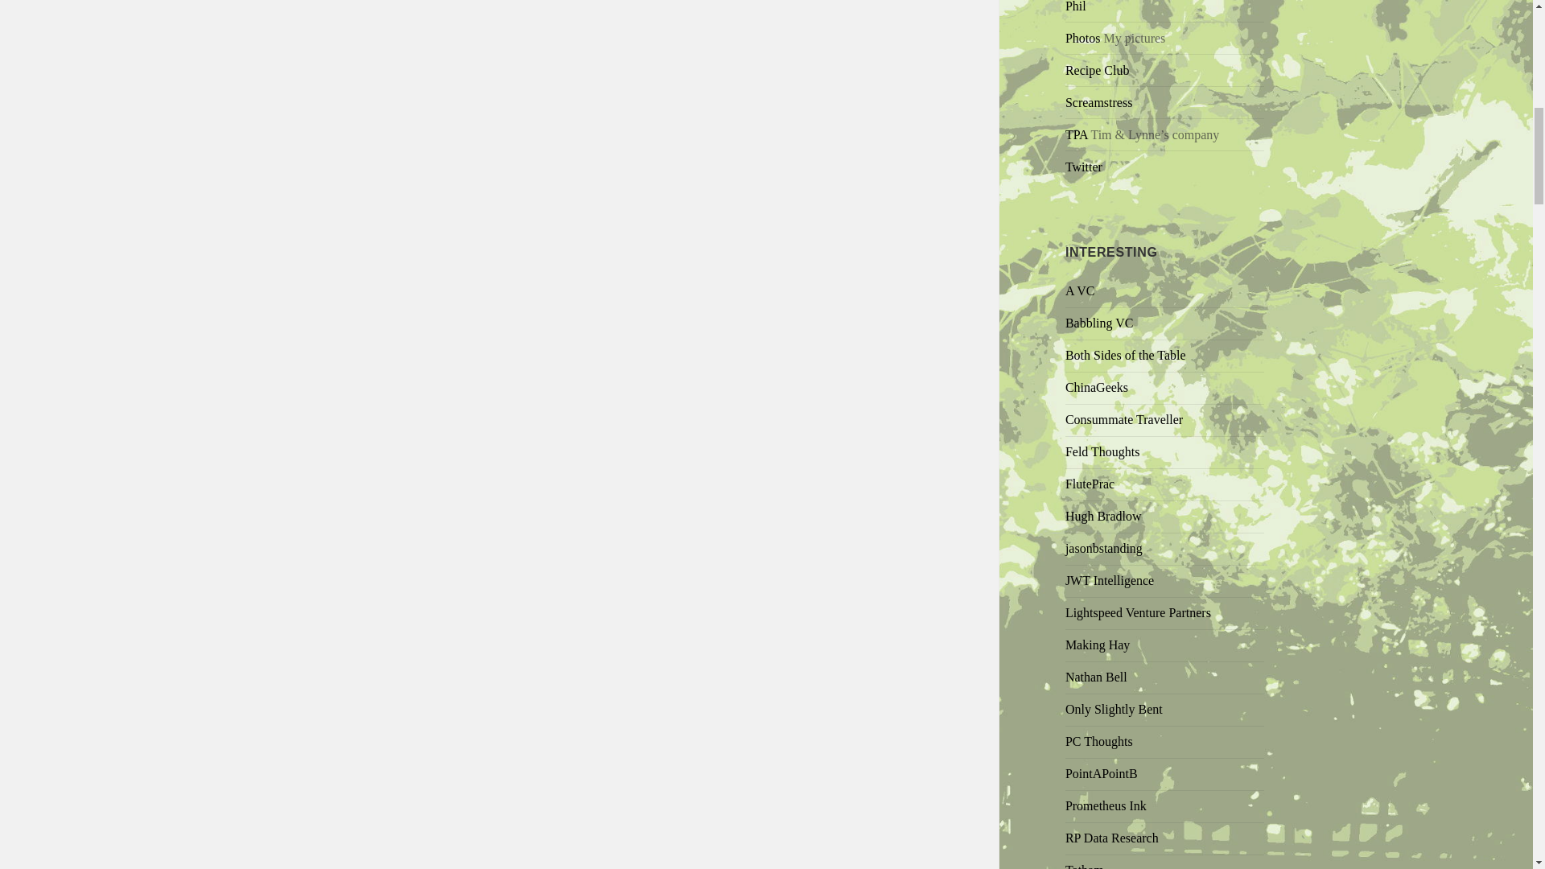 This screenshot has height=869, width=1545. What do you see at coordinates (1096, 676) in the screenshot?
I see `Nathan Bell` at bounding box center [1096, 676].